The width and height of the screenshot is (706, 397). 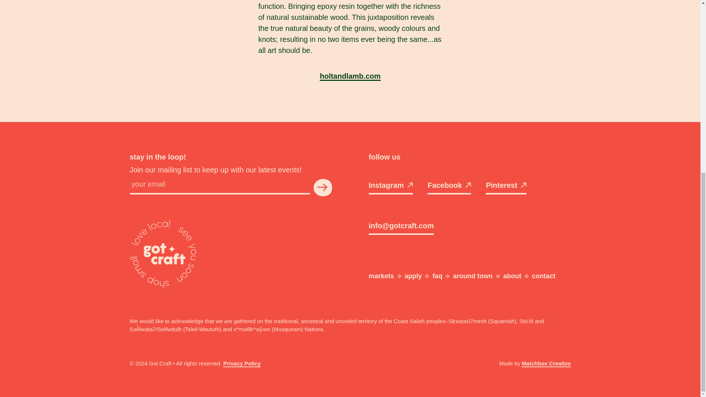 What do you see at coordinates (506, 187) in the screenshot?
I see `Pinterest` at bounding box center [506, 187].